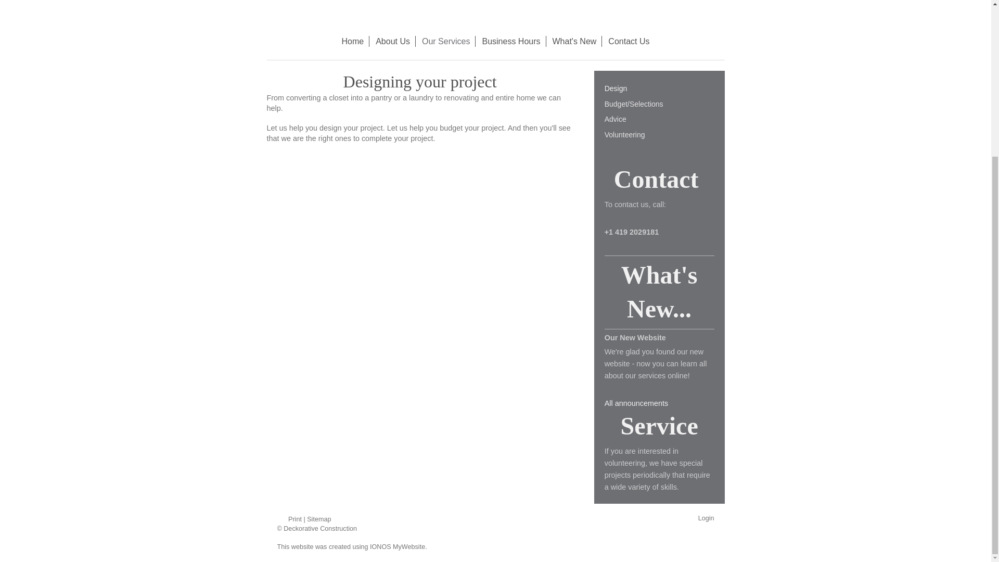 The height and width of the screenshot is (562, 999). I want to click on About Us, so click(393, 41).